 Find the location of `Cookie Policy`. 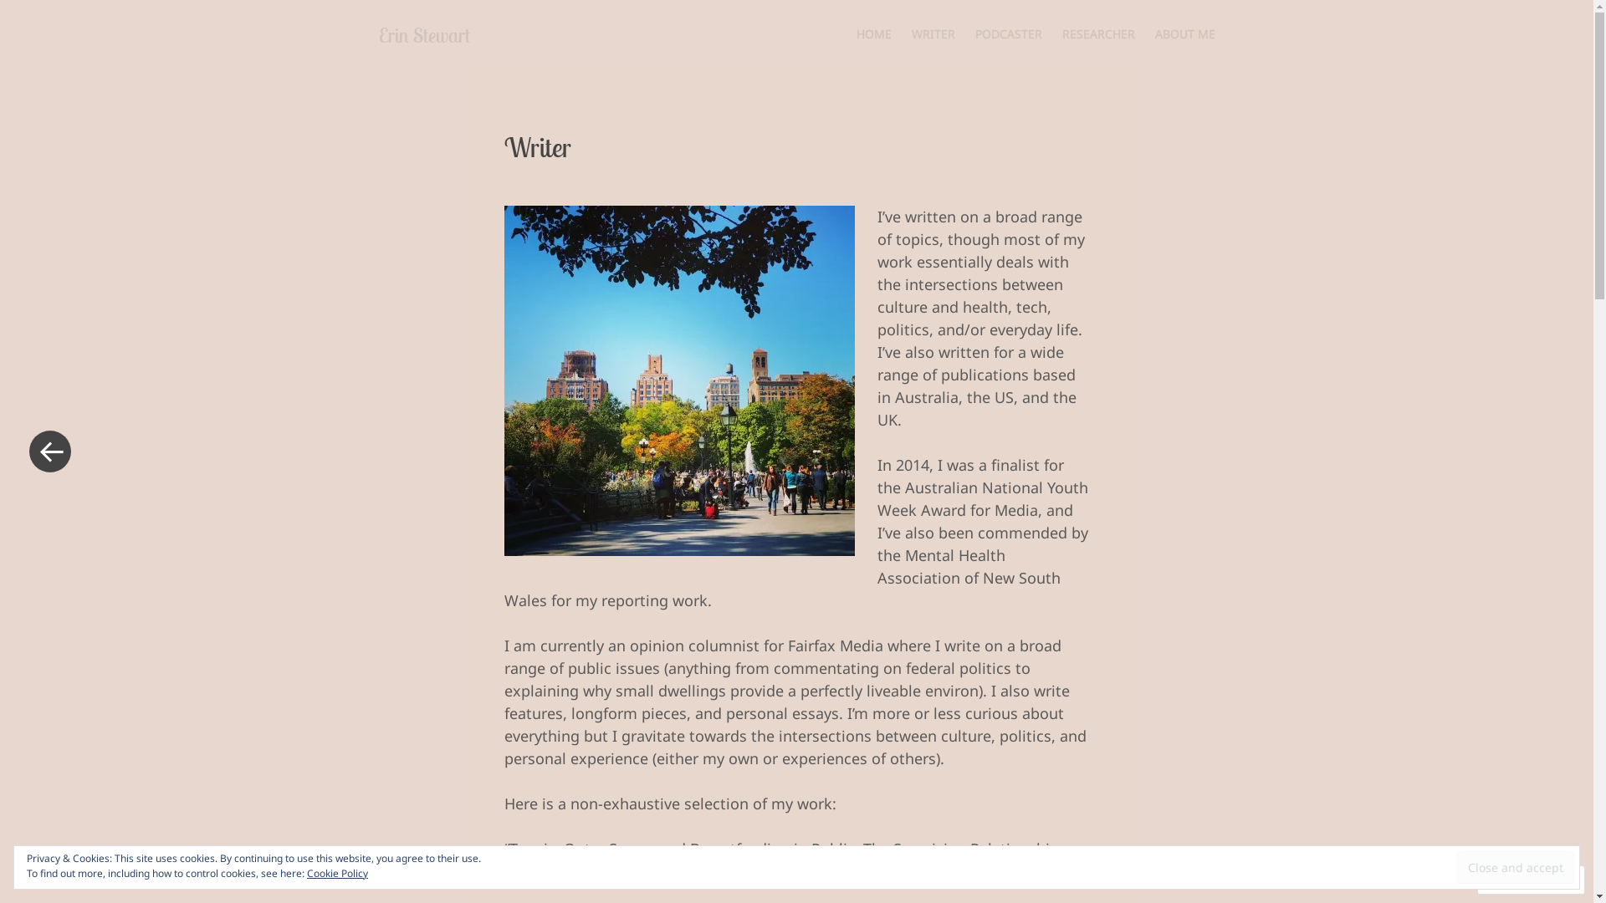

Cookie Policy is located at coordinates (338, 873).